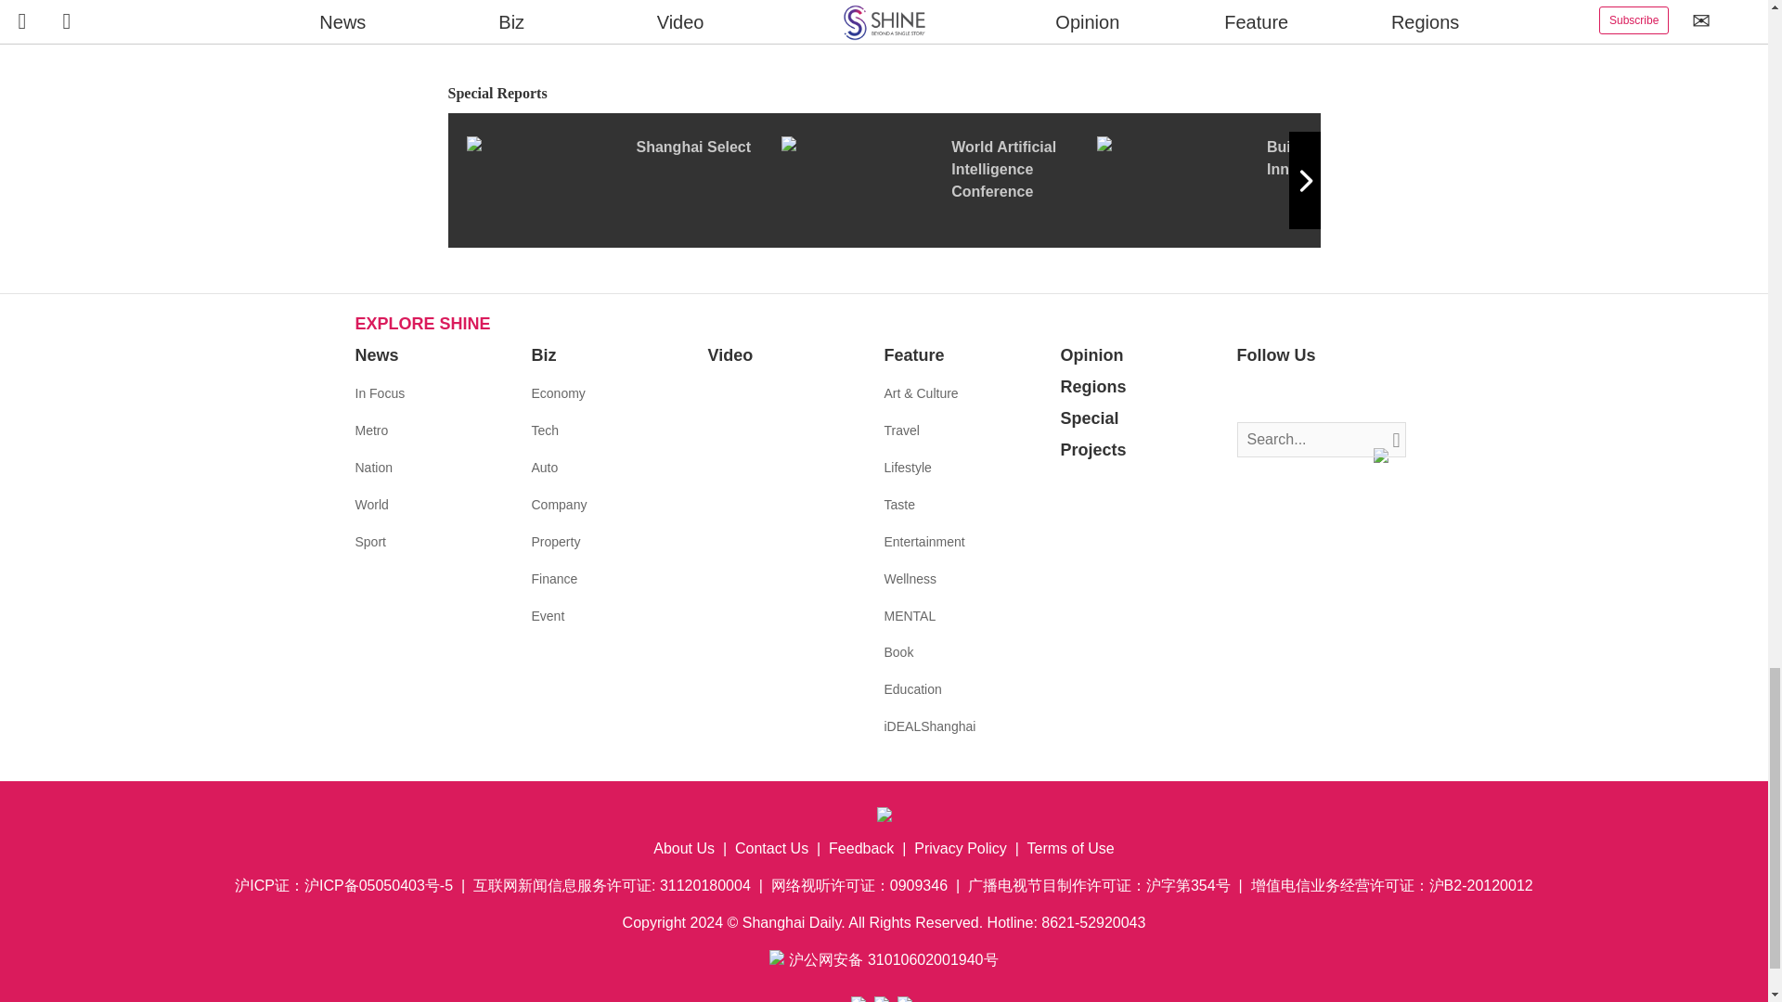 The width and height of the screenshot is (1782, 1002). I want to click on Follow us on Youtube, so click(1335, 393).